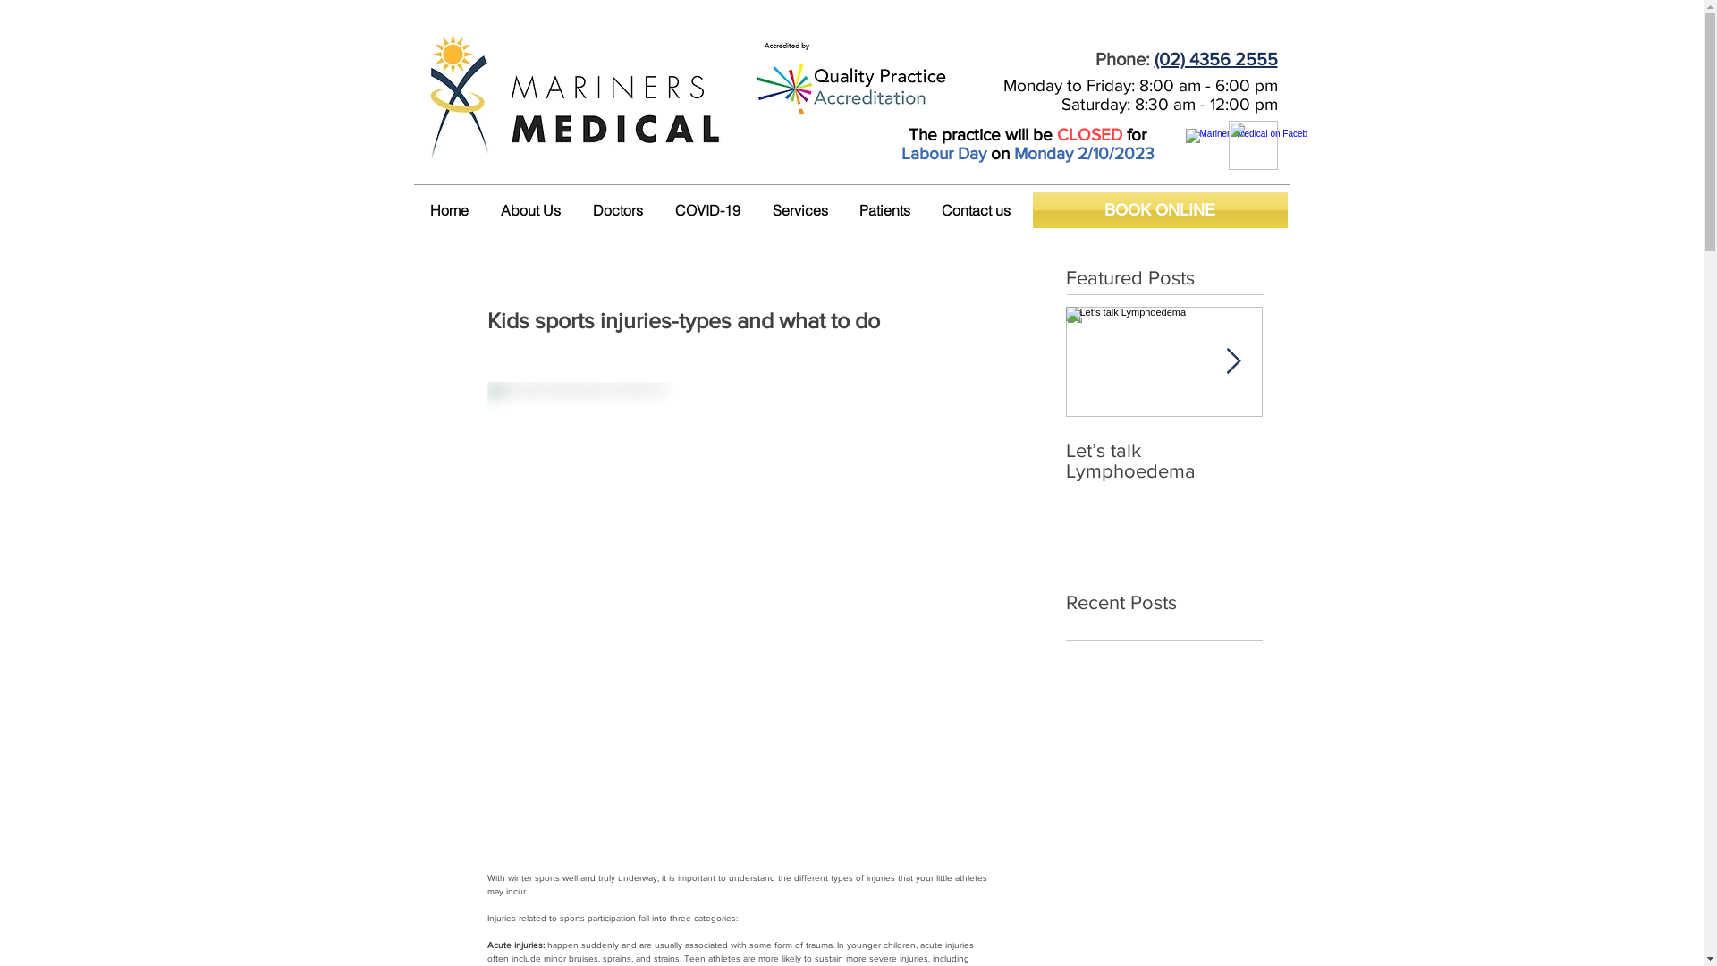 Image resolution: width=1717 pixels, height=966 pixels. I want to click on Contact us, so click(977, 210).